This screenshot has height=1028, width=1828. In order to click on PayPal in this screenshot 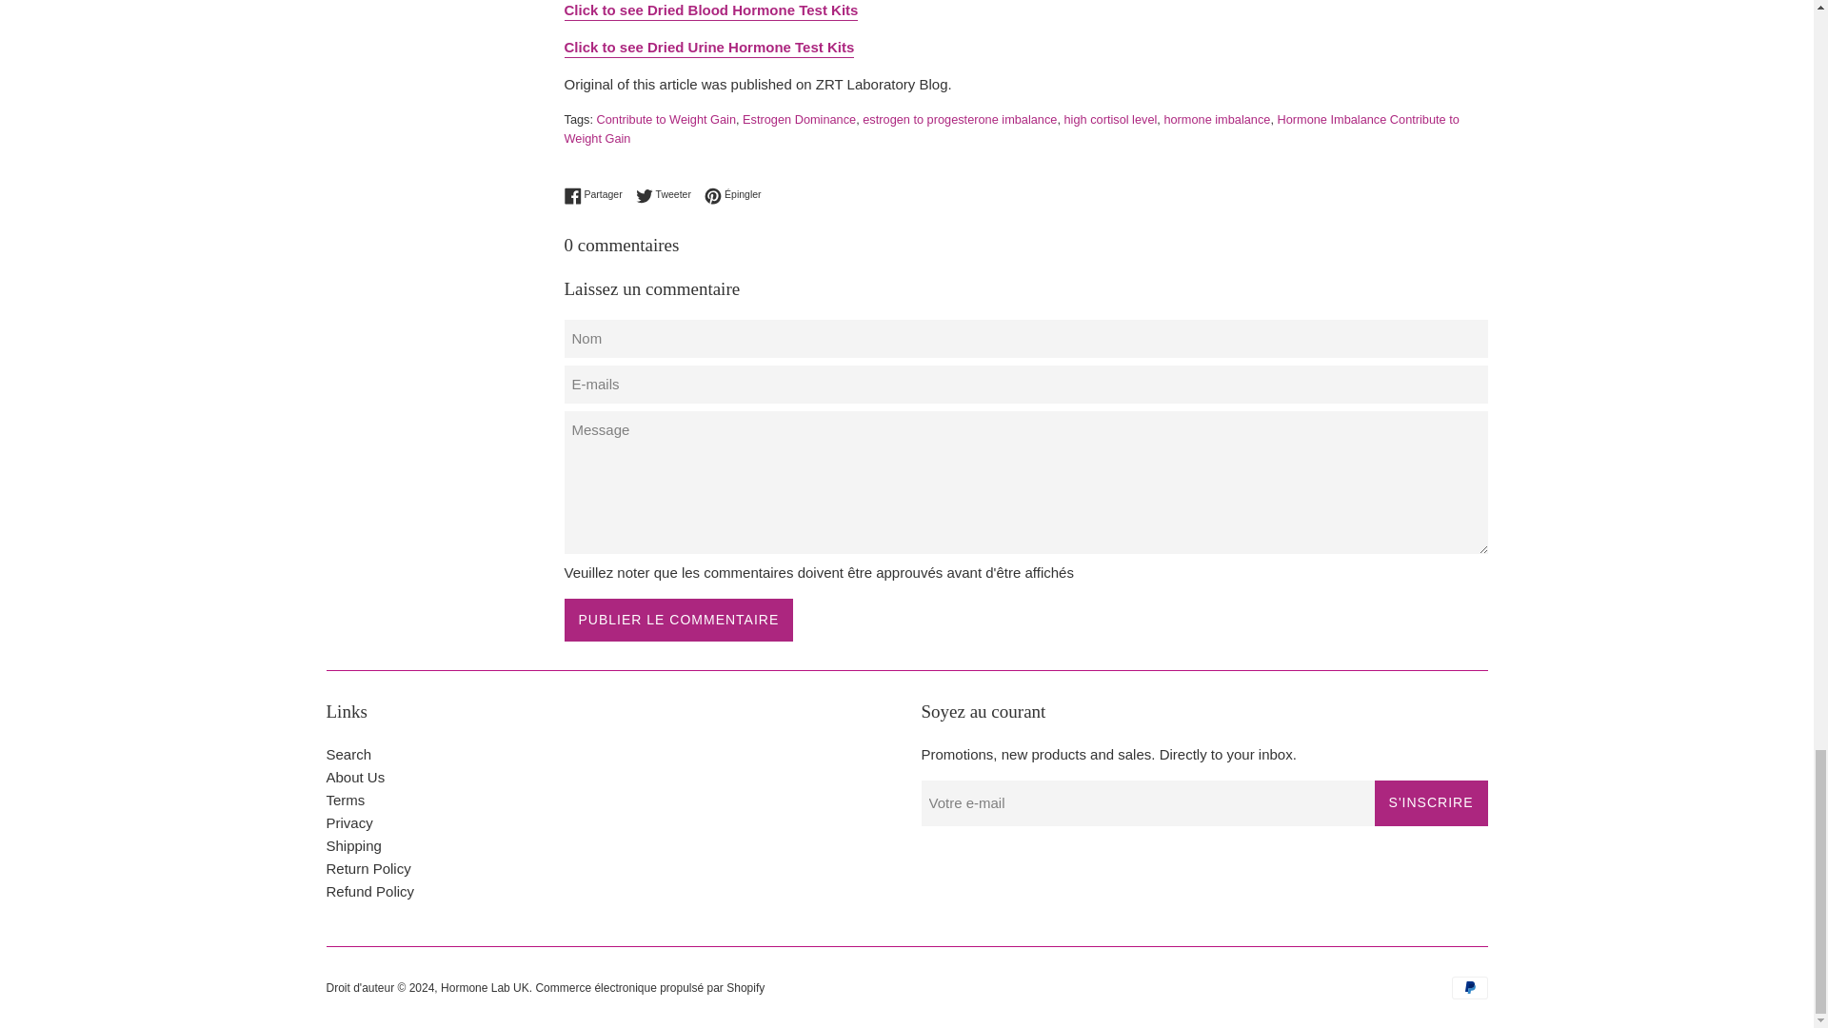, I will do `click(1469, 988)`.